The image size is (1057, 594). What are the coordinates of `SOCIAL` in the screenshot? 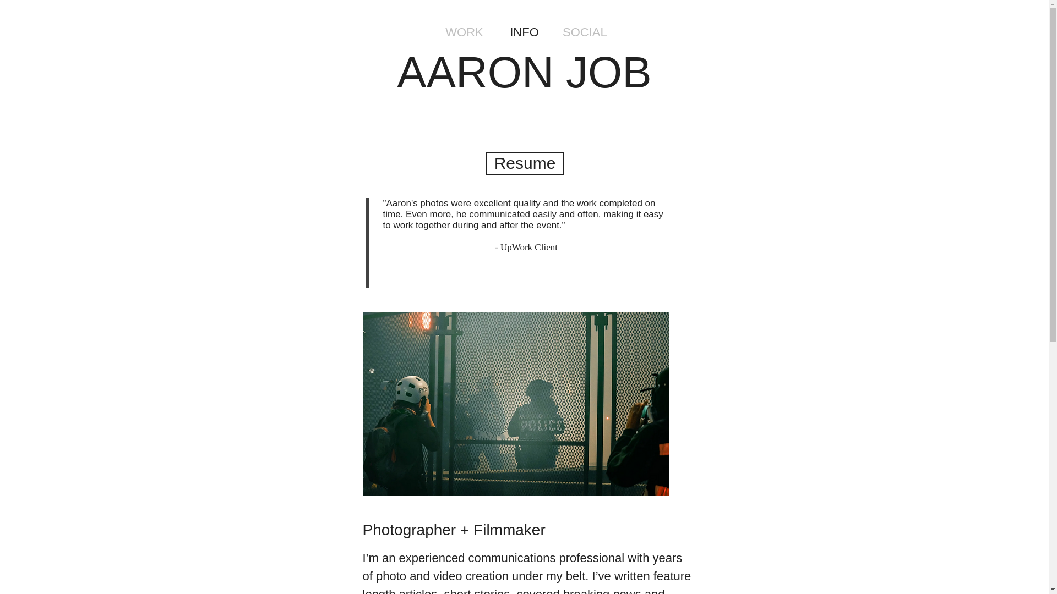 It's located at (584, 32).